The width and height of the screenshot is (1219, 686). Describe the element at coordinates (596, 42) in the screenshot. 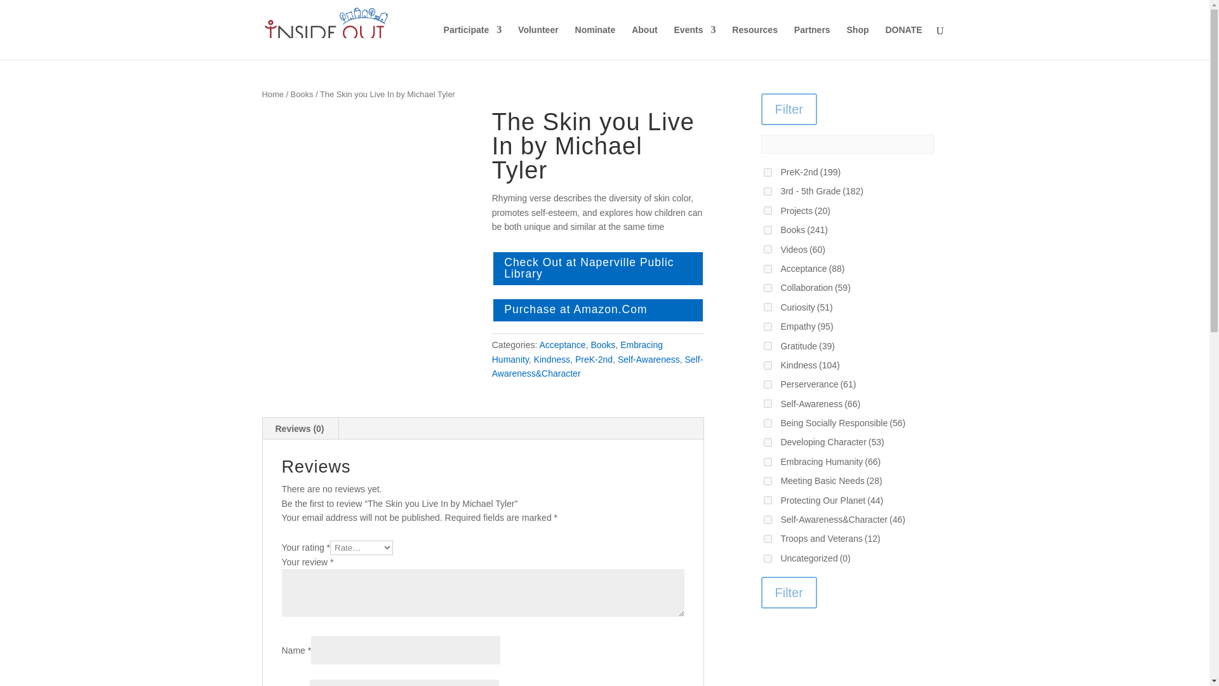

I see `Nominate` at that location.